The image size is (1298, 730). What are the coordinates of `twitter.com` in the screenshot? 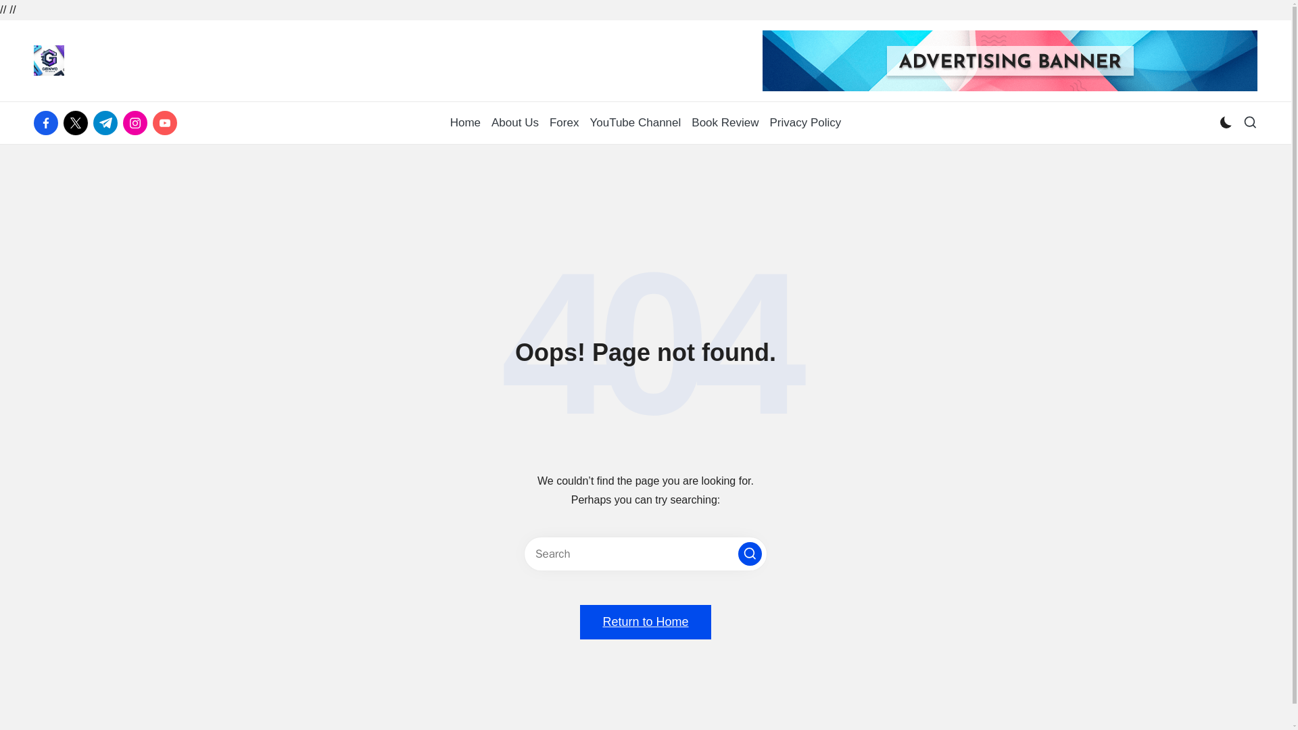 It's located at (78, 123).